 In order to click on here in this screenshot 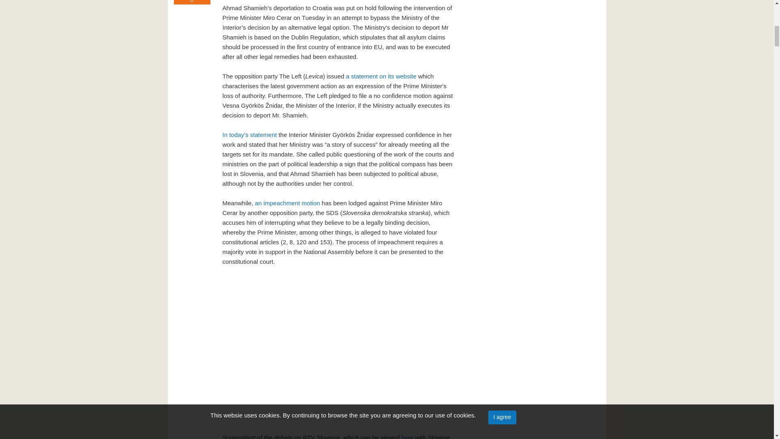, I will do `click(407, 437)`.